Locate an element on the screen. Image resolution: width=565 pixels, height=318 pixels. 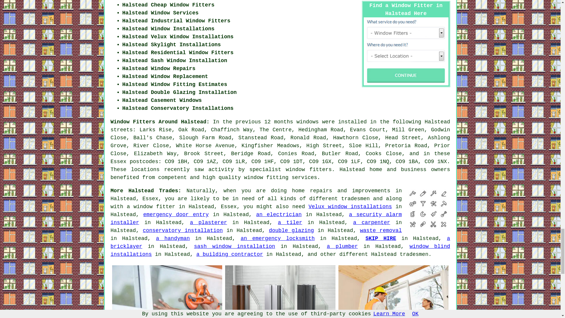
Window Fitters Halstead is located at coordinates (167, 291).